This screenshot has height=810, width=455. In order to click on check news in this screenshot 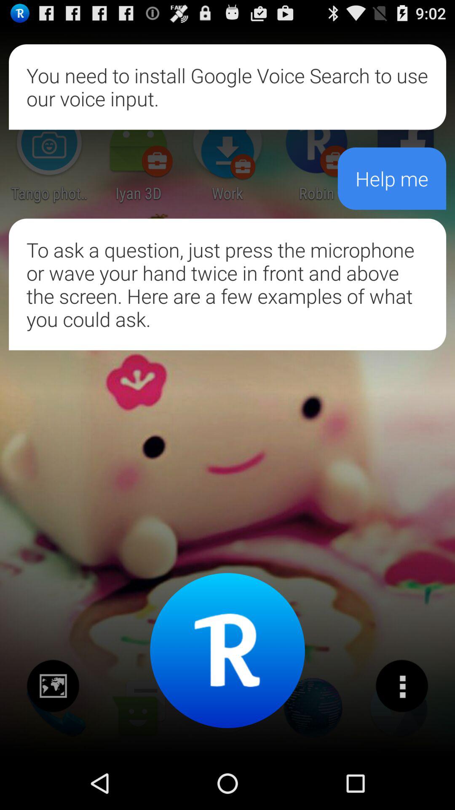, I will do `click(53, 686)`.